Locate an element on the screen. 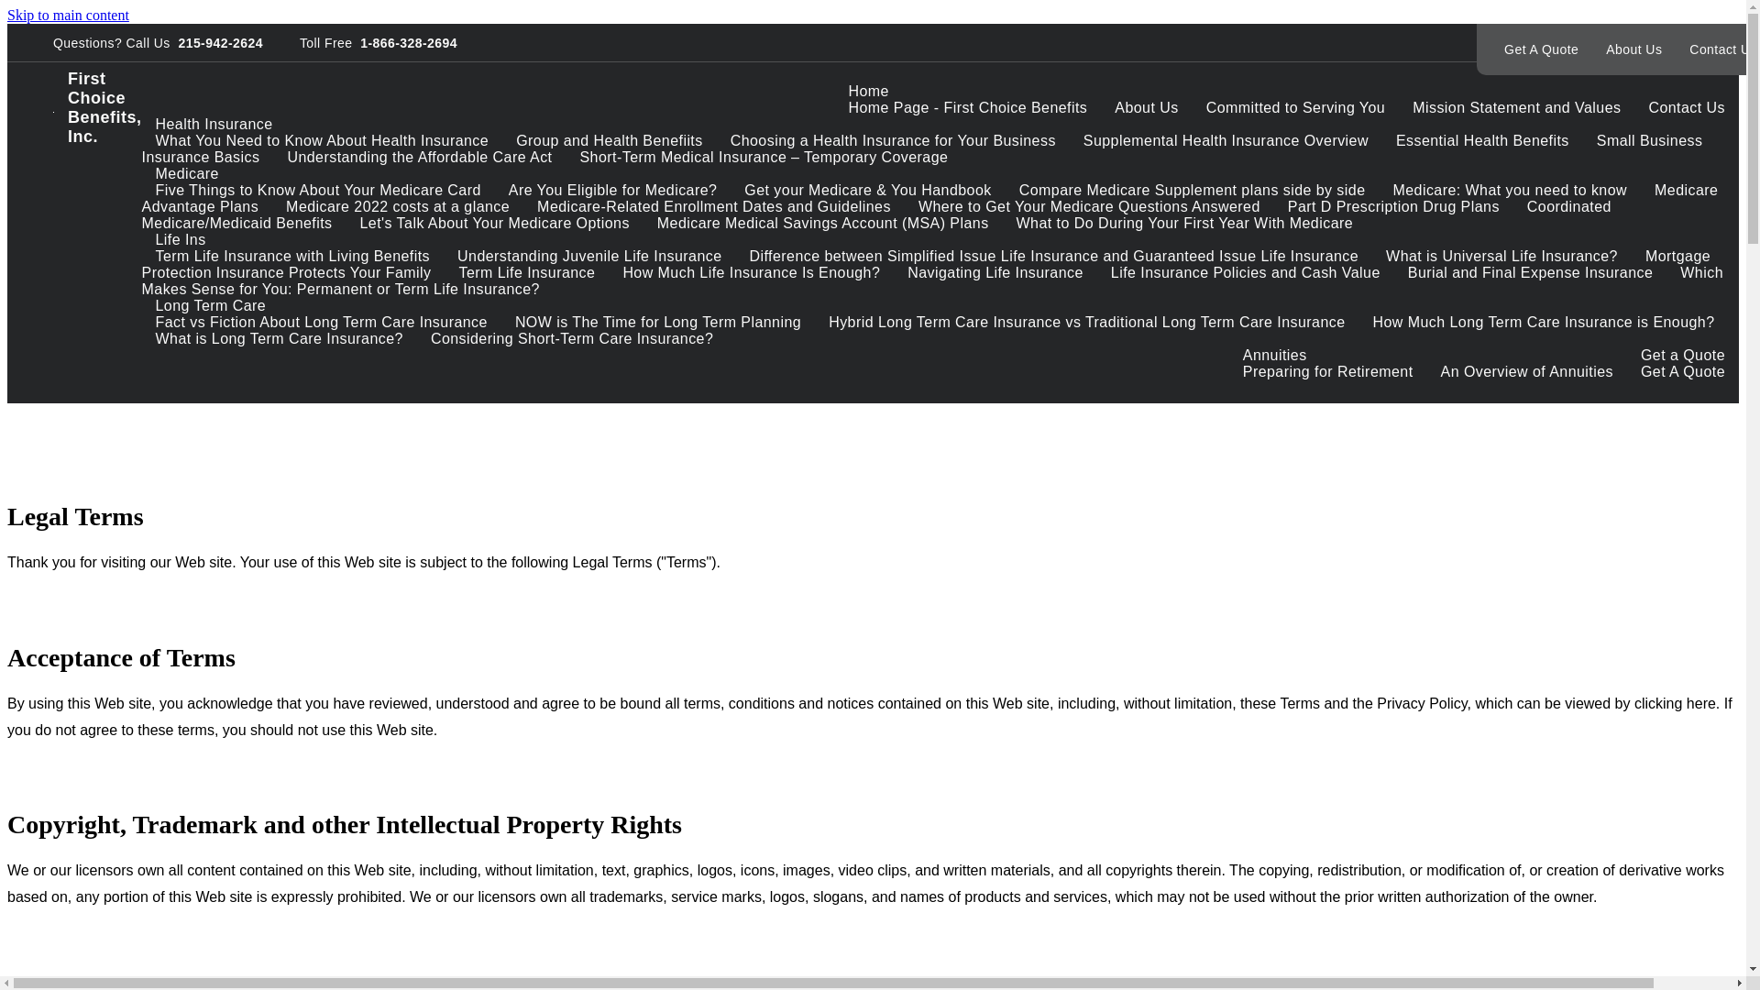  How Much Life Insurance Is Enough? is located at coordinates (752, 273).